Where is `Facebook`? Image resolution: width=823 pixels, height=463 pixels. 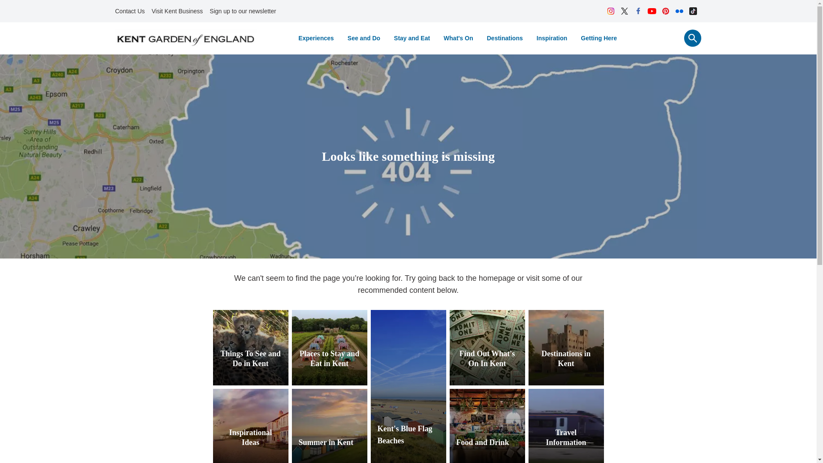 Facebook is located at coordinates (638, 11).